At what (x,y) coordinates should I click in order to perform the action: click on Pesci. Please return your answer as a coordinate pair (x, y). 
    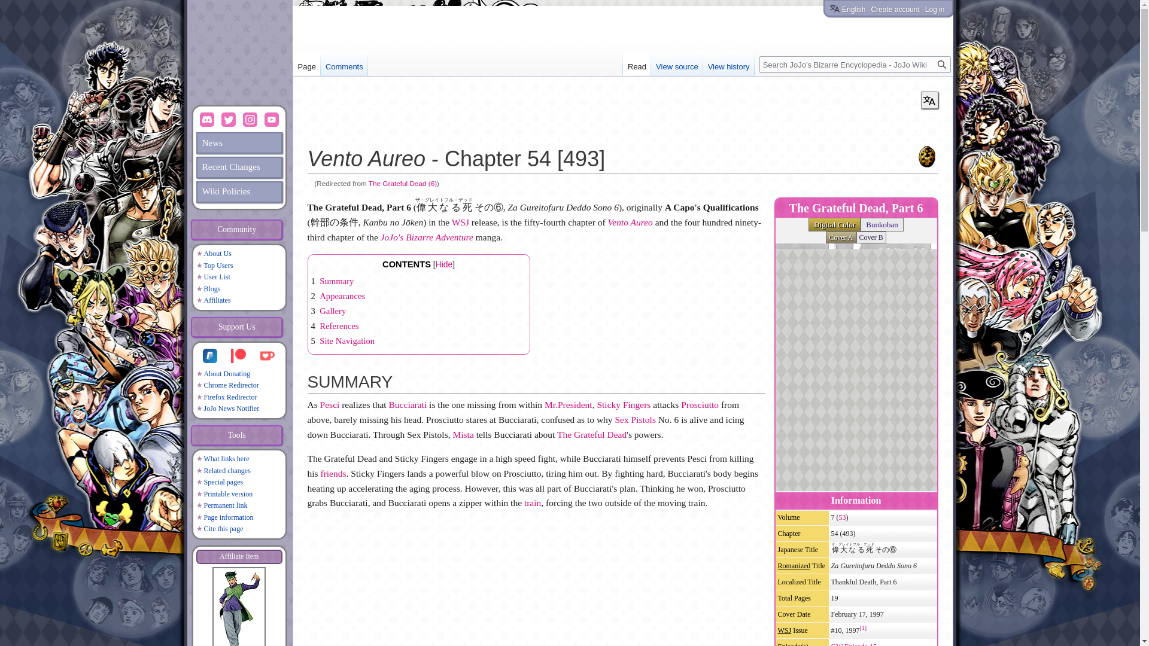
    Looking at the image, I should click on (330, 404).